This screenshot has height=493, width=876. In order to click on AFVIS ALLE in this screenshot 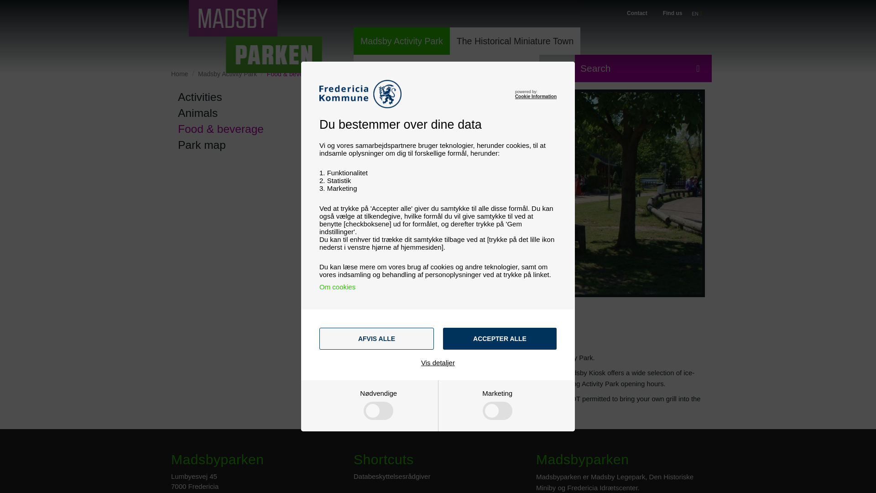, I will do `click(376, 339)`.